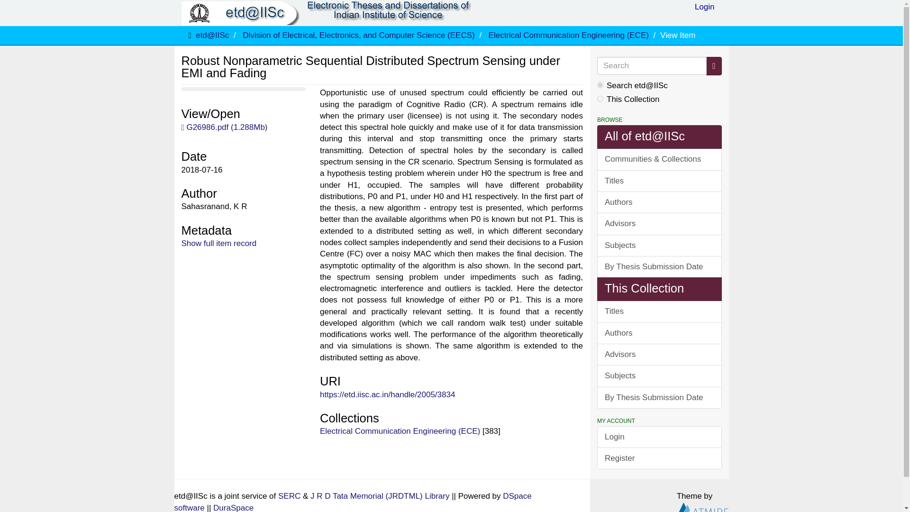 The height and width of the screenshot is (512, 910). Describe the element at coordinates (219, 243) in the screenshot. I see `Show full item record` at that location.